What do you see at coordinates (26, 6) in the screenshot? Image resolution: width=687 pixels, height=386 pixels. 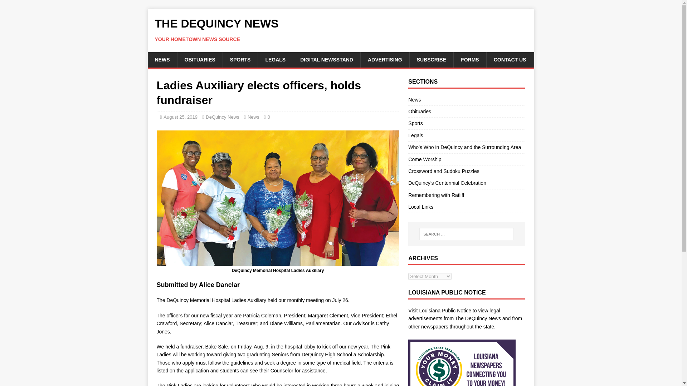 I see `Search` at bounding box center [26, 6].